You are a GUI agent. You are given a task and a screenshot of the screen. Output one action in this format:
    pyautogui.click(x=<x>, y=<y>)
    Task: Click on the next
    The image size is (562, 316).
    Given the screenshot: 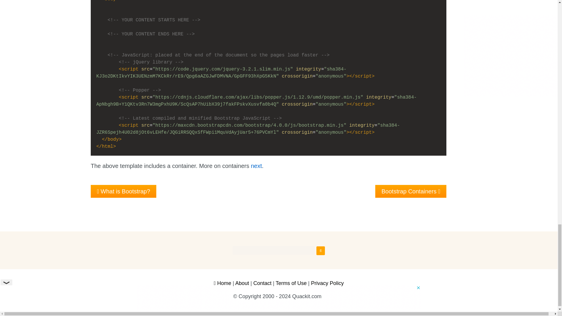 What is the action you would take?
    pyautogui.click(x=256, y=166)
    